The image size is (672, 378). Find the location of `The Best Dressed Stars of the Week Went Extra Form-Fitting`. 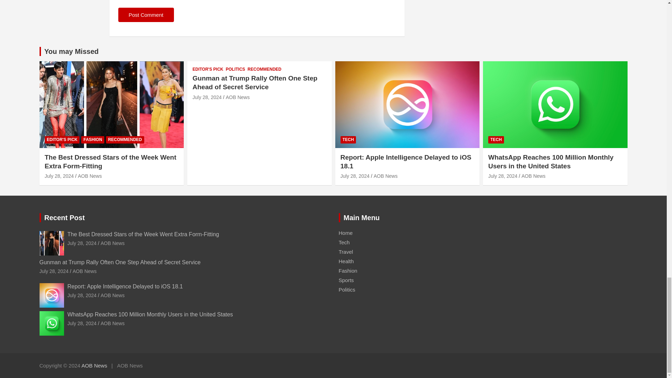

The Best Dressed Stars of the Week Went Extra Form-Fitting is located at coordinates (59, 176).